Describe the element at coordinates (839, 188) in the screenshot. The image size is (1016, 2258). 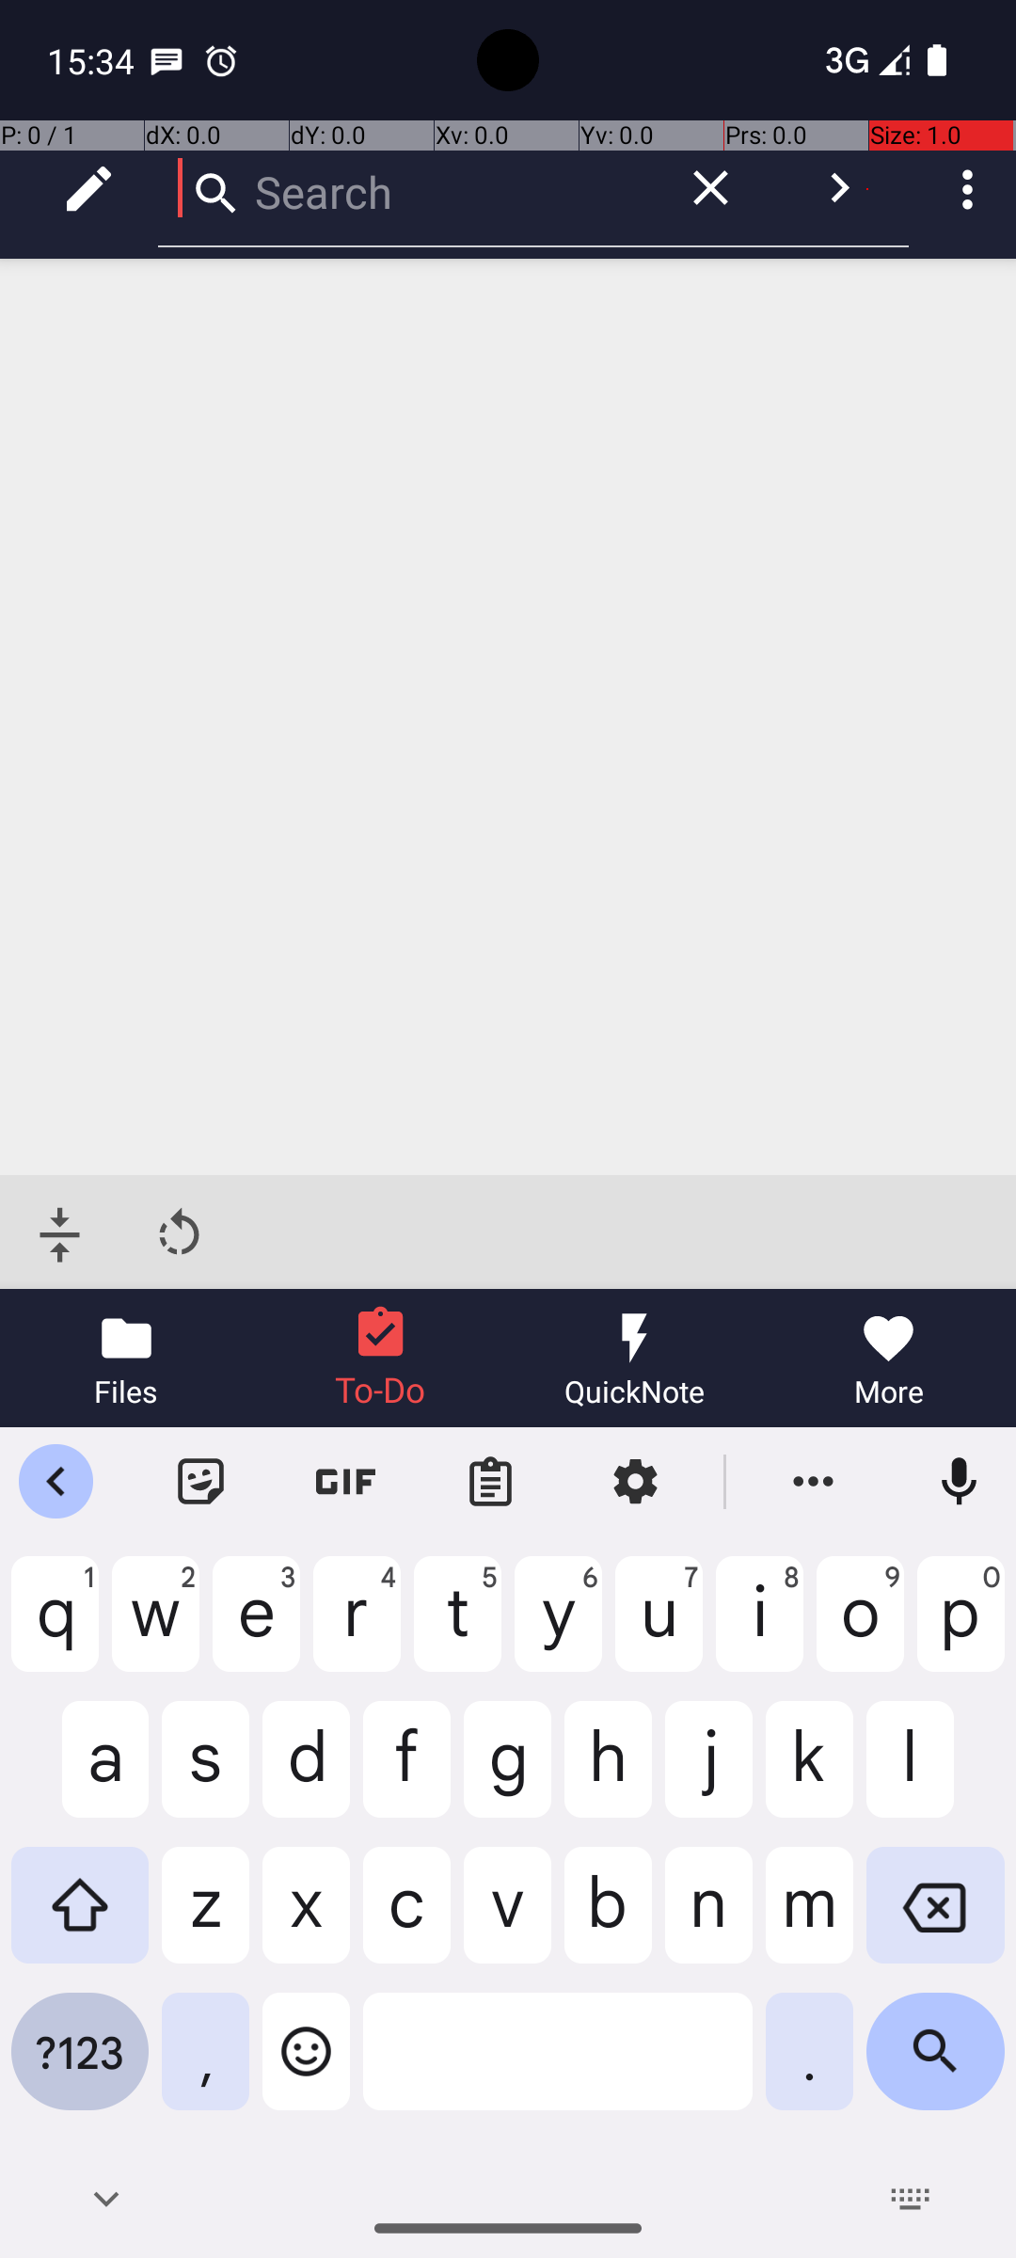
I see `Submit query` at that location.